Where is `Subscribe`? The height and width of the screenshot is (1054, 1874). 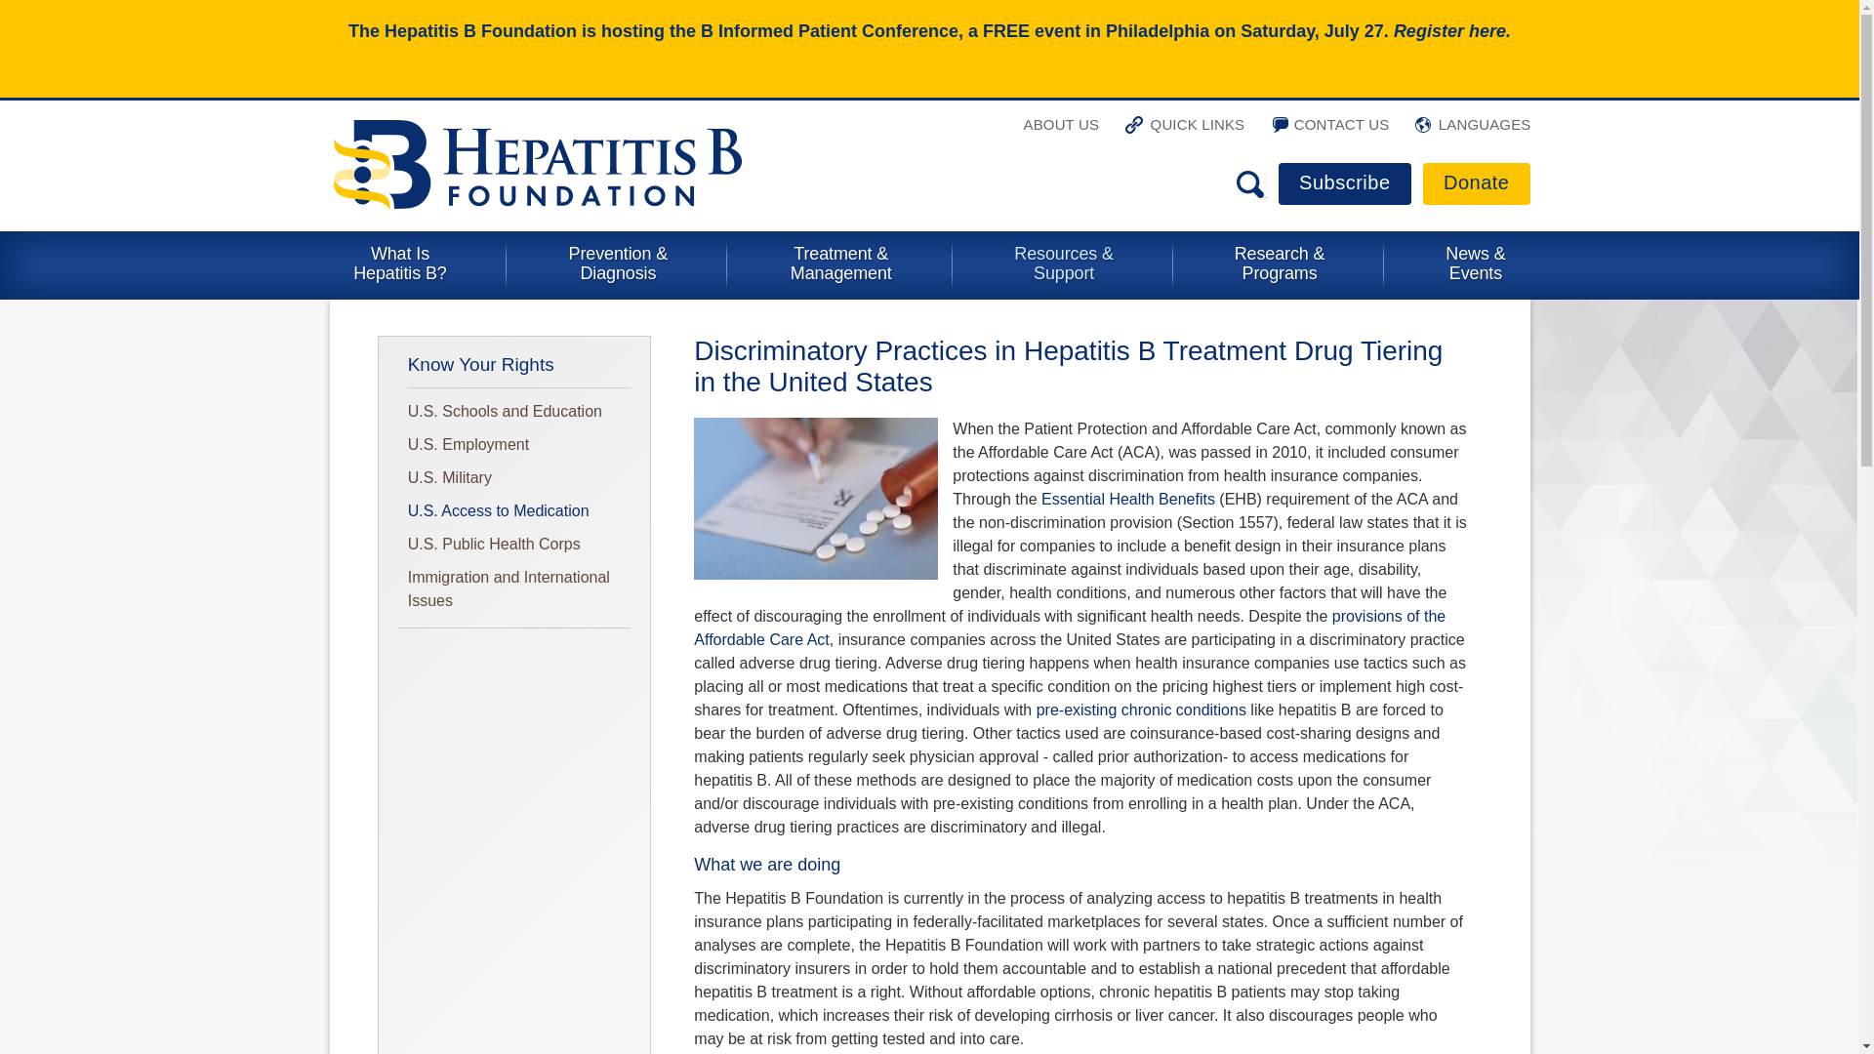
Subscribe is located at coordinates (1344, 183).